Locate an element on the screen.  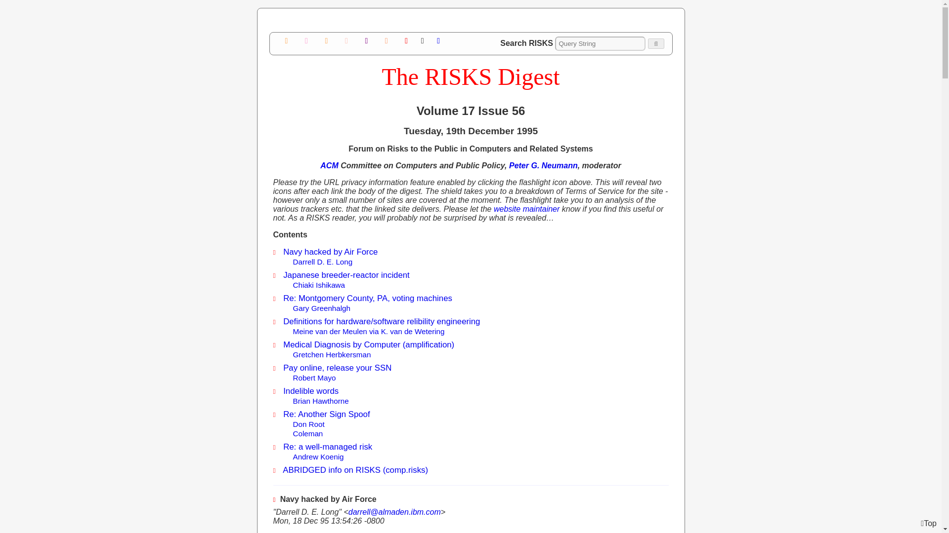
Re: a well-managed risk is located at coordinates (327, 447).